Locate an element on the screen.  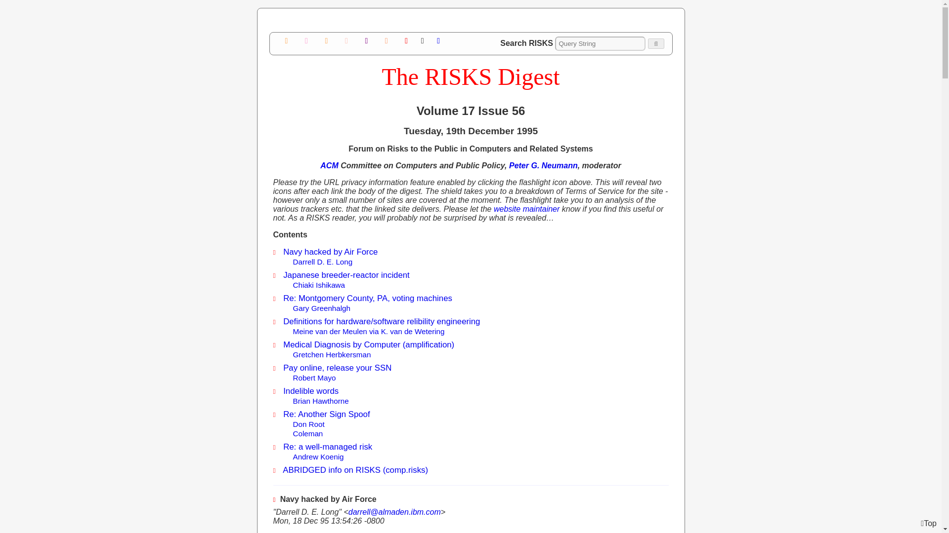
Re: a well-managed risk is located at coordinates (327, 447).